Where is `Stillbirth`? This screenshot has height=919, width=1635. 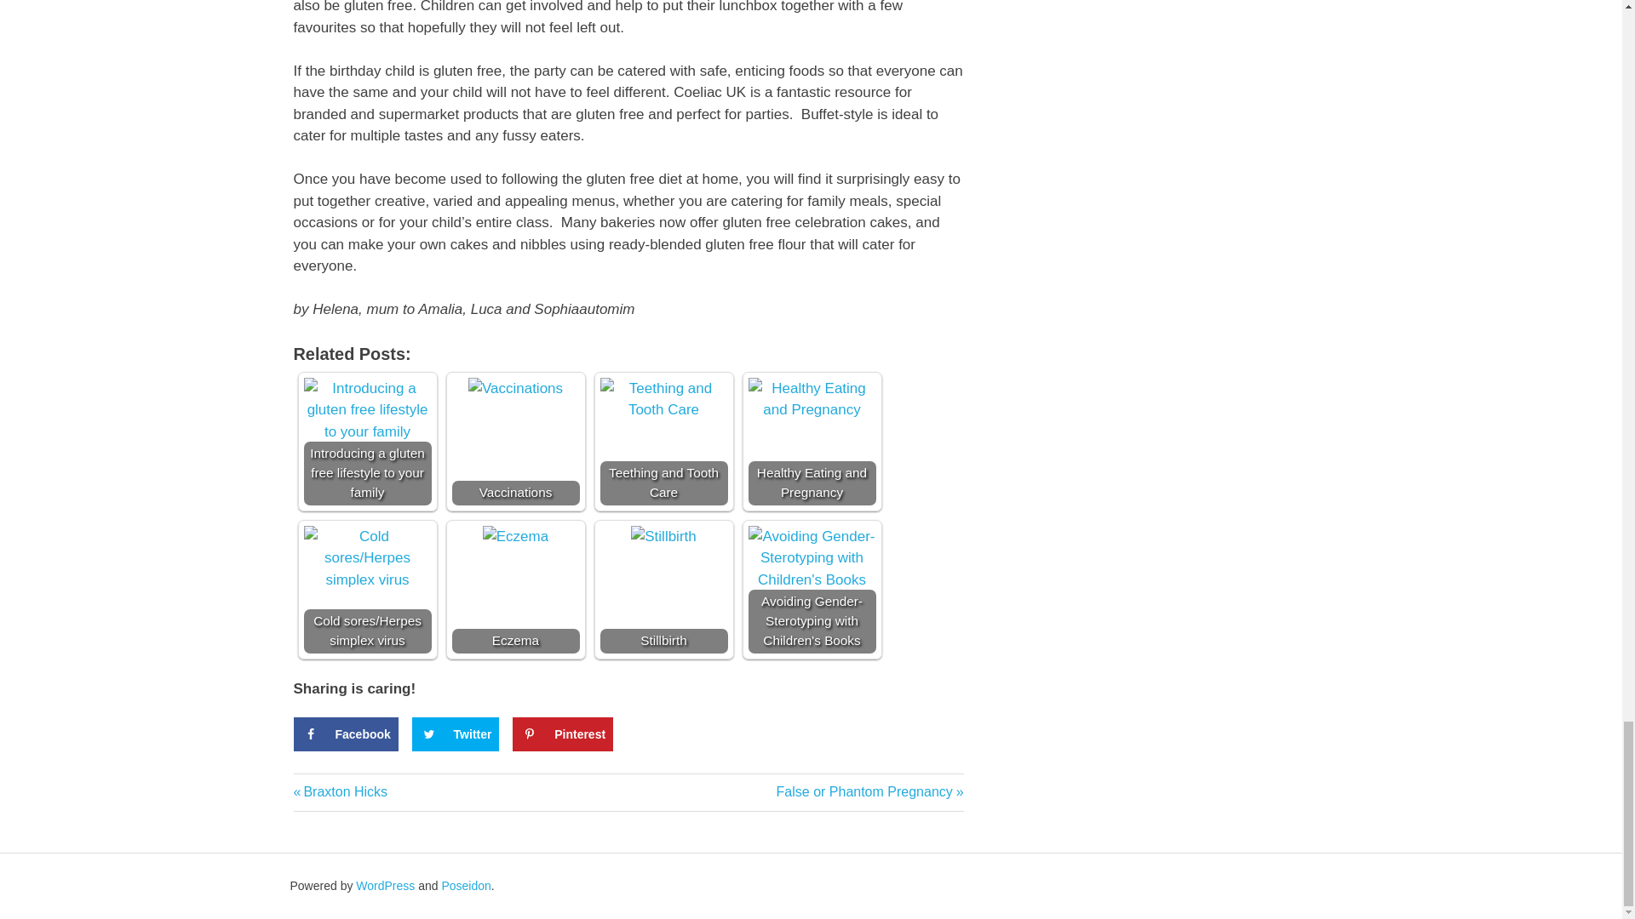 Stillbirth is located at coordinates (663, 589).